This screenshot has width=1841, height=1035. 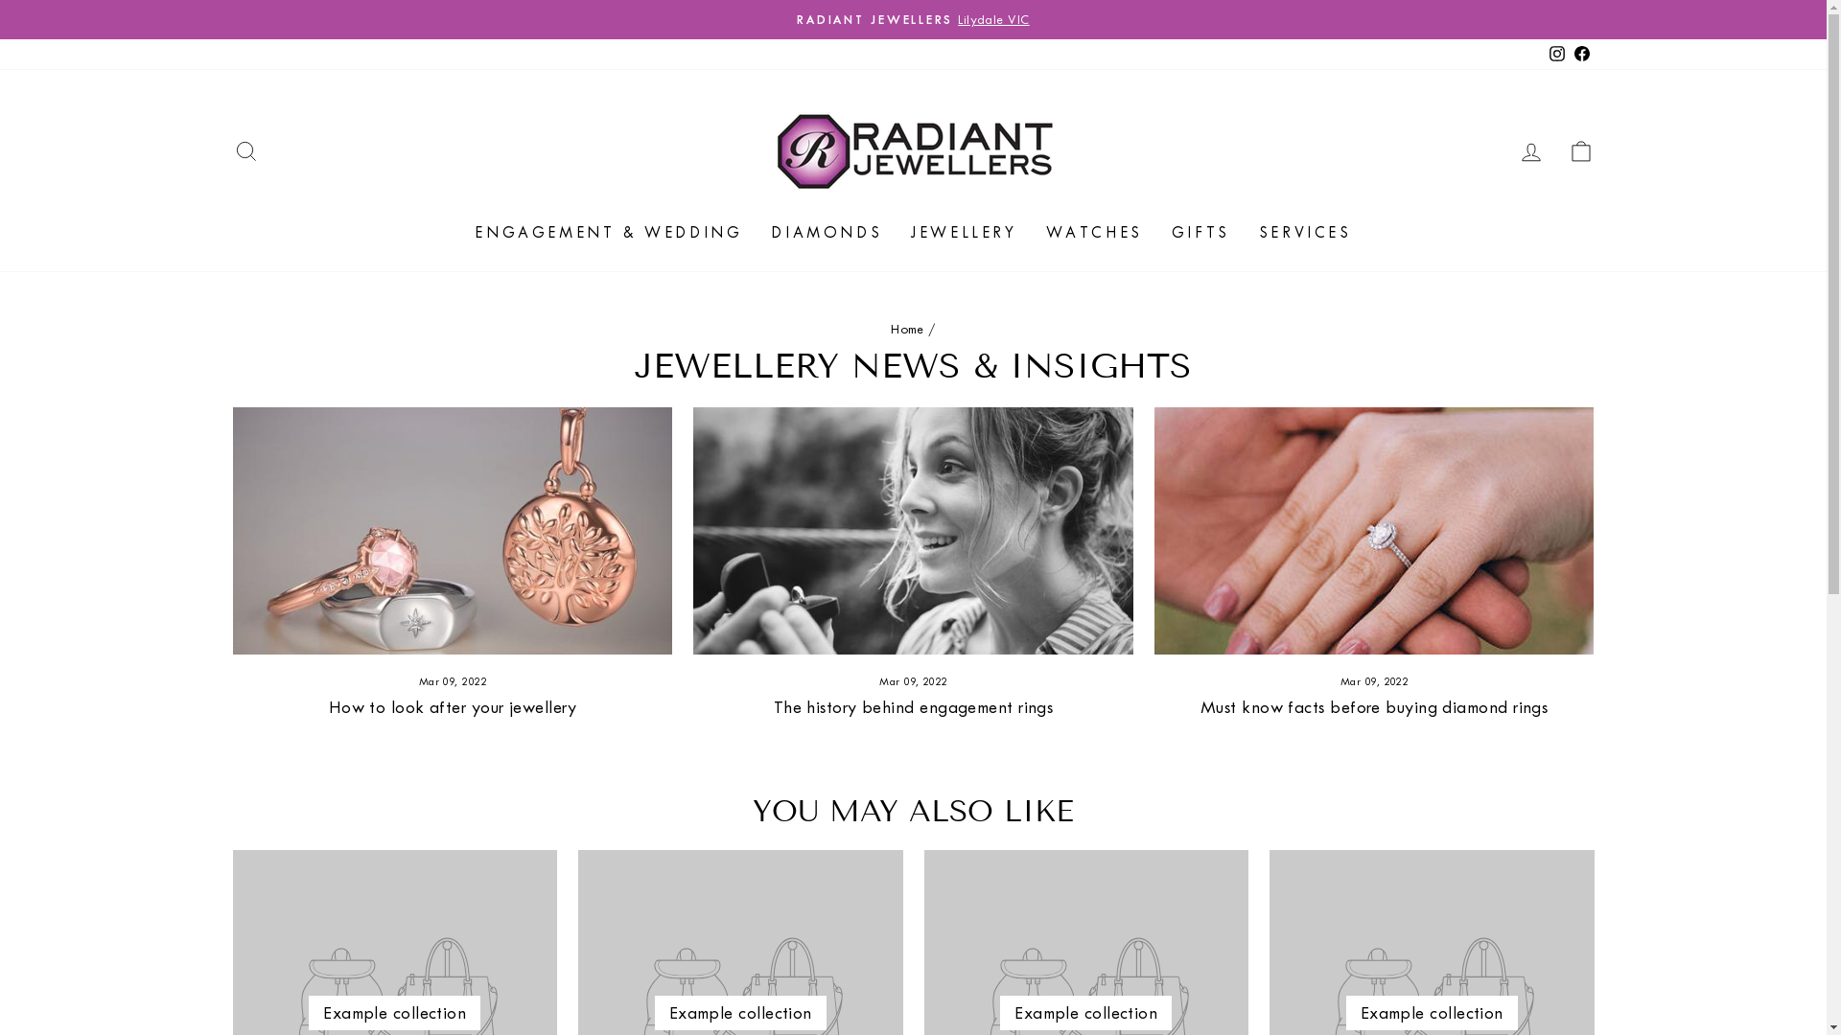 What do you see at coordinates (1556, 54) in the screenshot?
I see `Instagram` at bounding box center [1556, 54].